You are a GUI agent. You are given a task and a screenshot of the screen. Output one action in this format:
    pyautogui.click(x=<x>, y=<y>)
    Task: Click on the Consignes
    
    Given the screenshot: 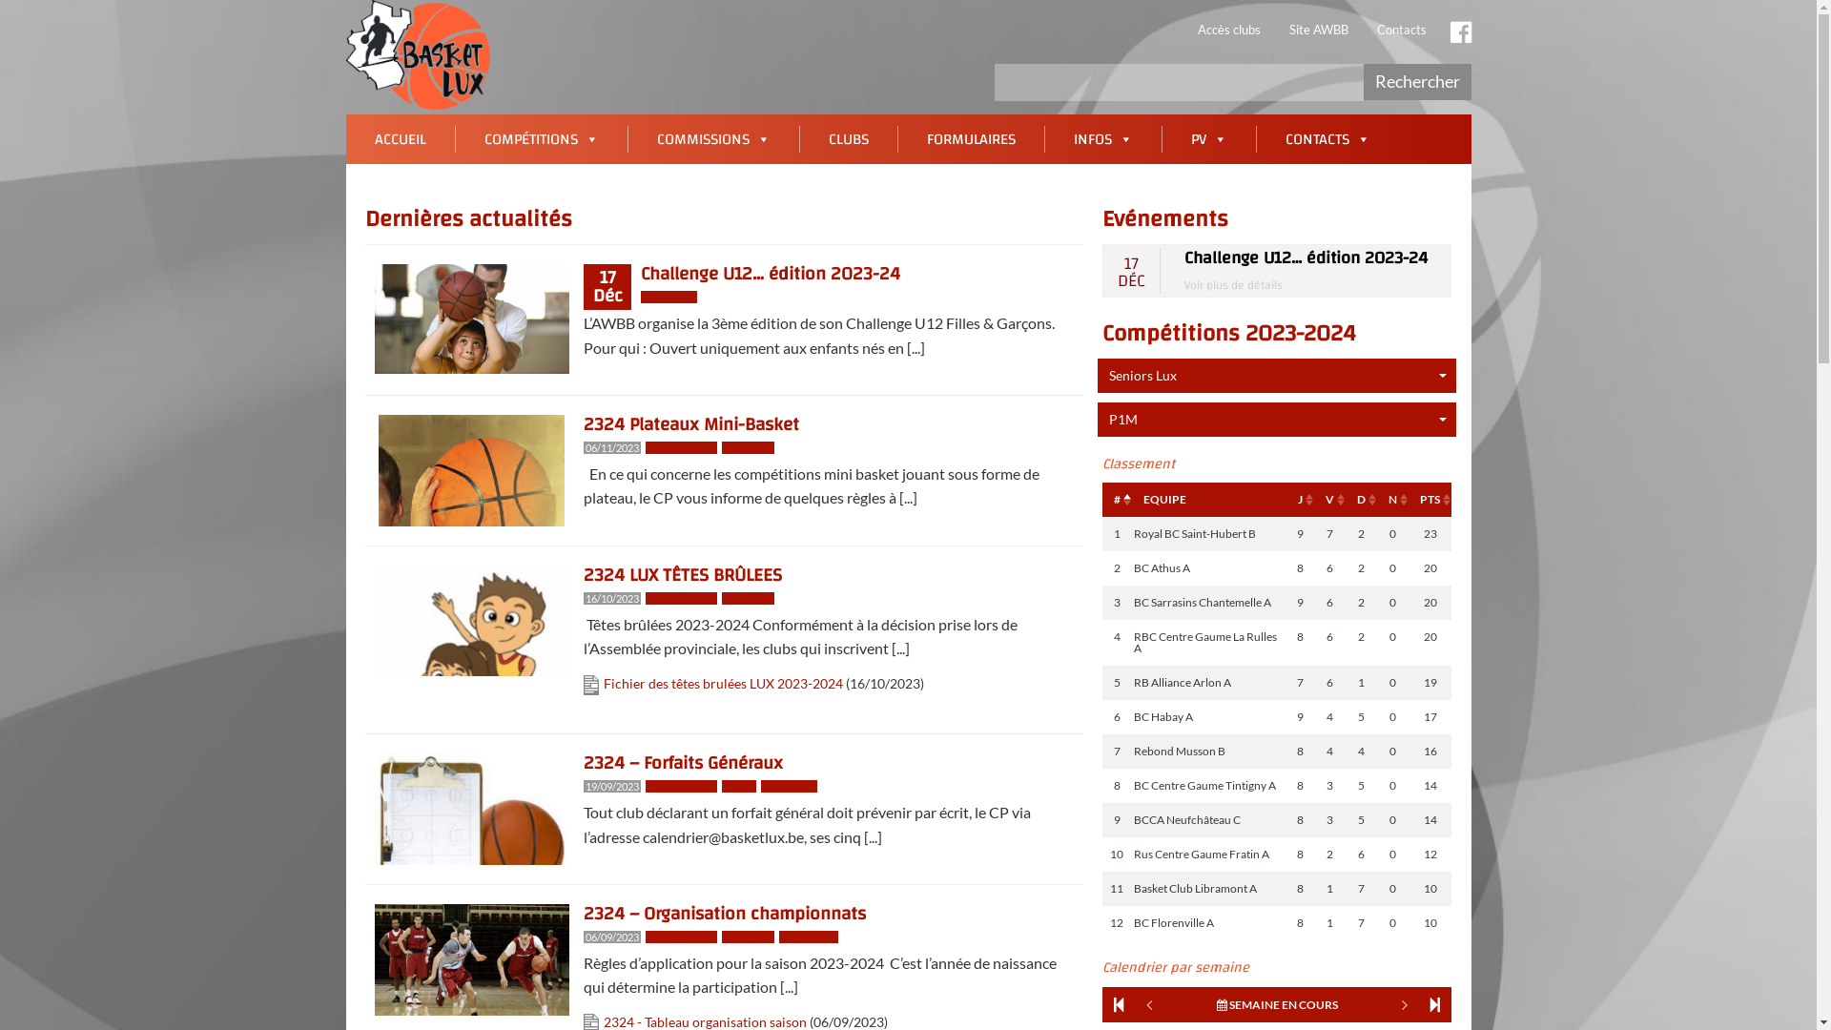 What is the action you would take?
    pyautogui.click(x=748, y=599)
    